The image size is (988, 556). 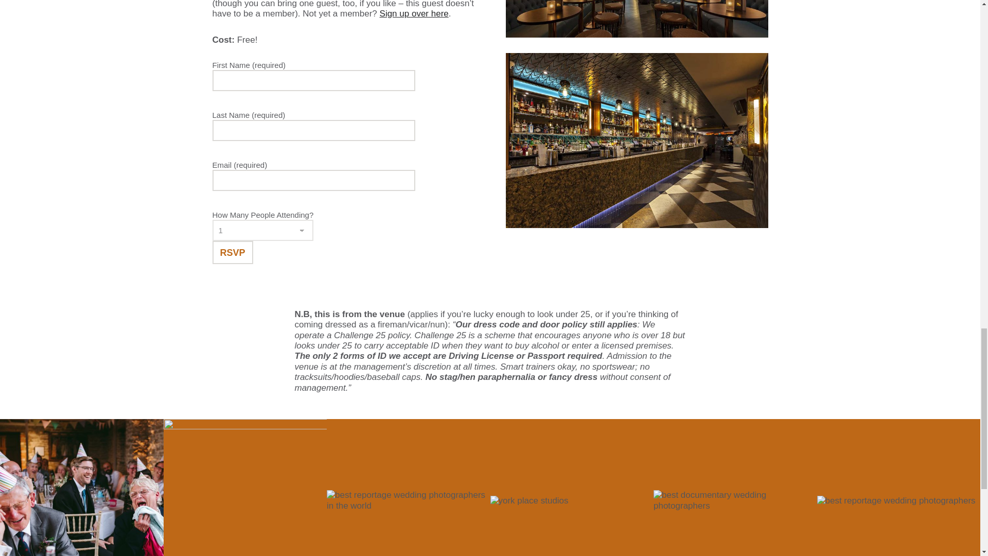 What do you see at coordinates (414, 13) in the screenshot?
I see `Sign up over here` at bounding box center [414, 13].